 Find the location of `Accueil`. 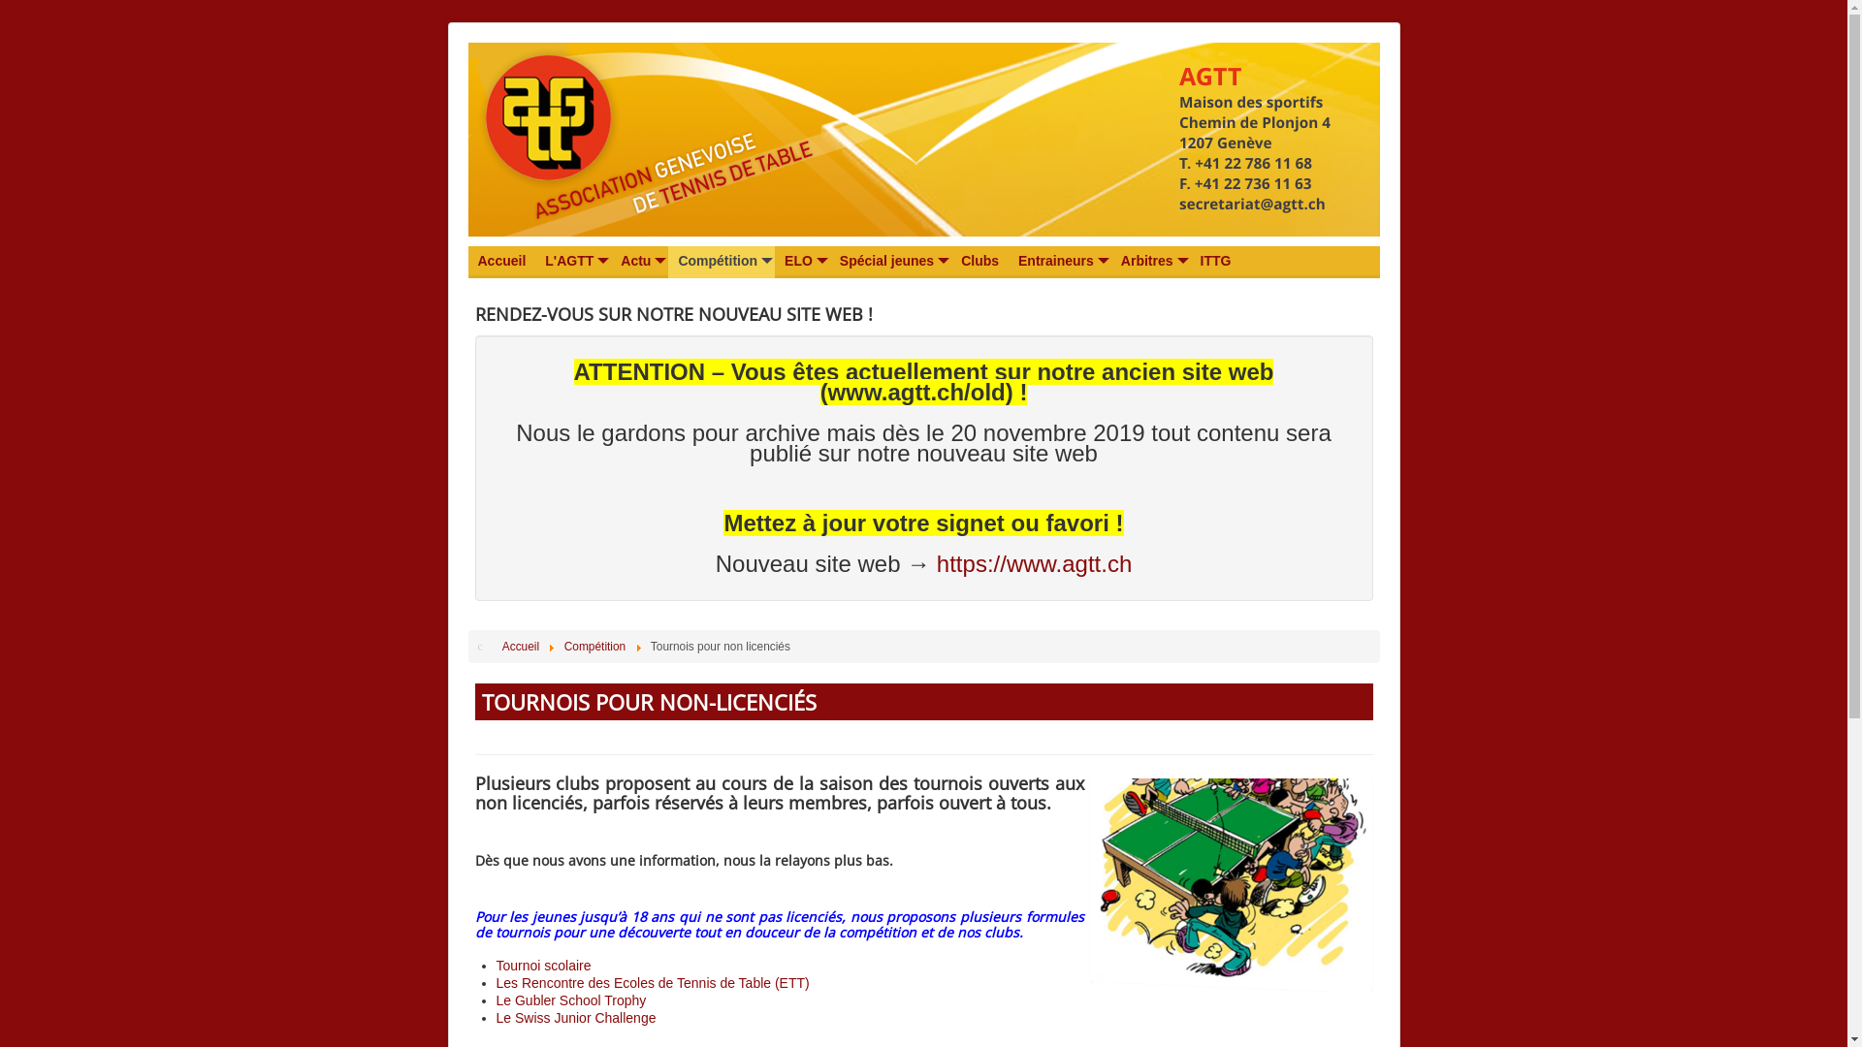

Accueil is located at coordinates (521, 647).